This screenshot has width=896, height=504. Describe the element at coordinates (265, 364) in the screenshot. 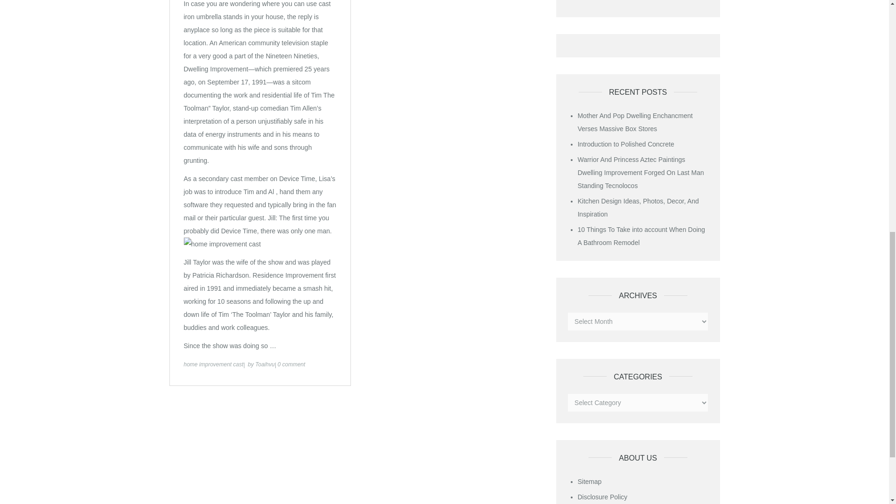

I see `Toaihvu` at that location.